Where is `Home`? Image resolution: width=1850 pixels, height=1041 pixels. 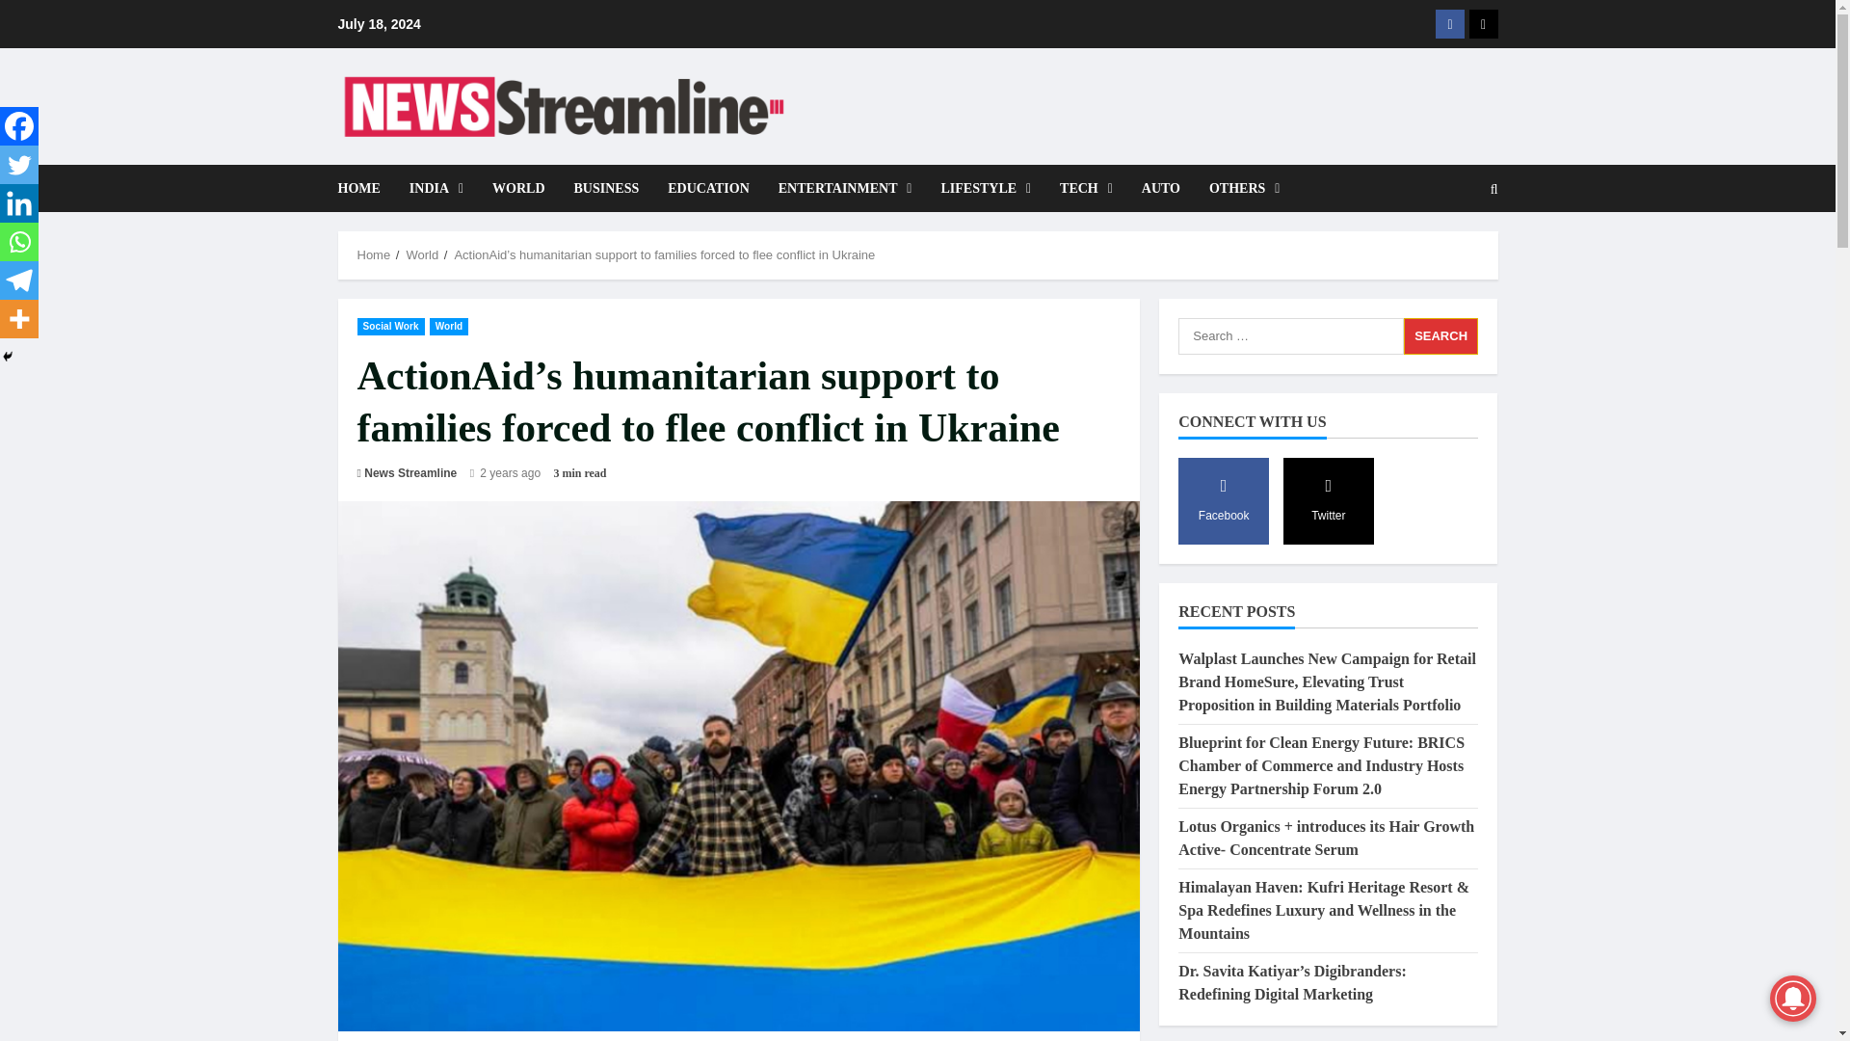 Home is located at coordinates (374, 254).